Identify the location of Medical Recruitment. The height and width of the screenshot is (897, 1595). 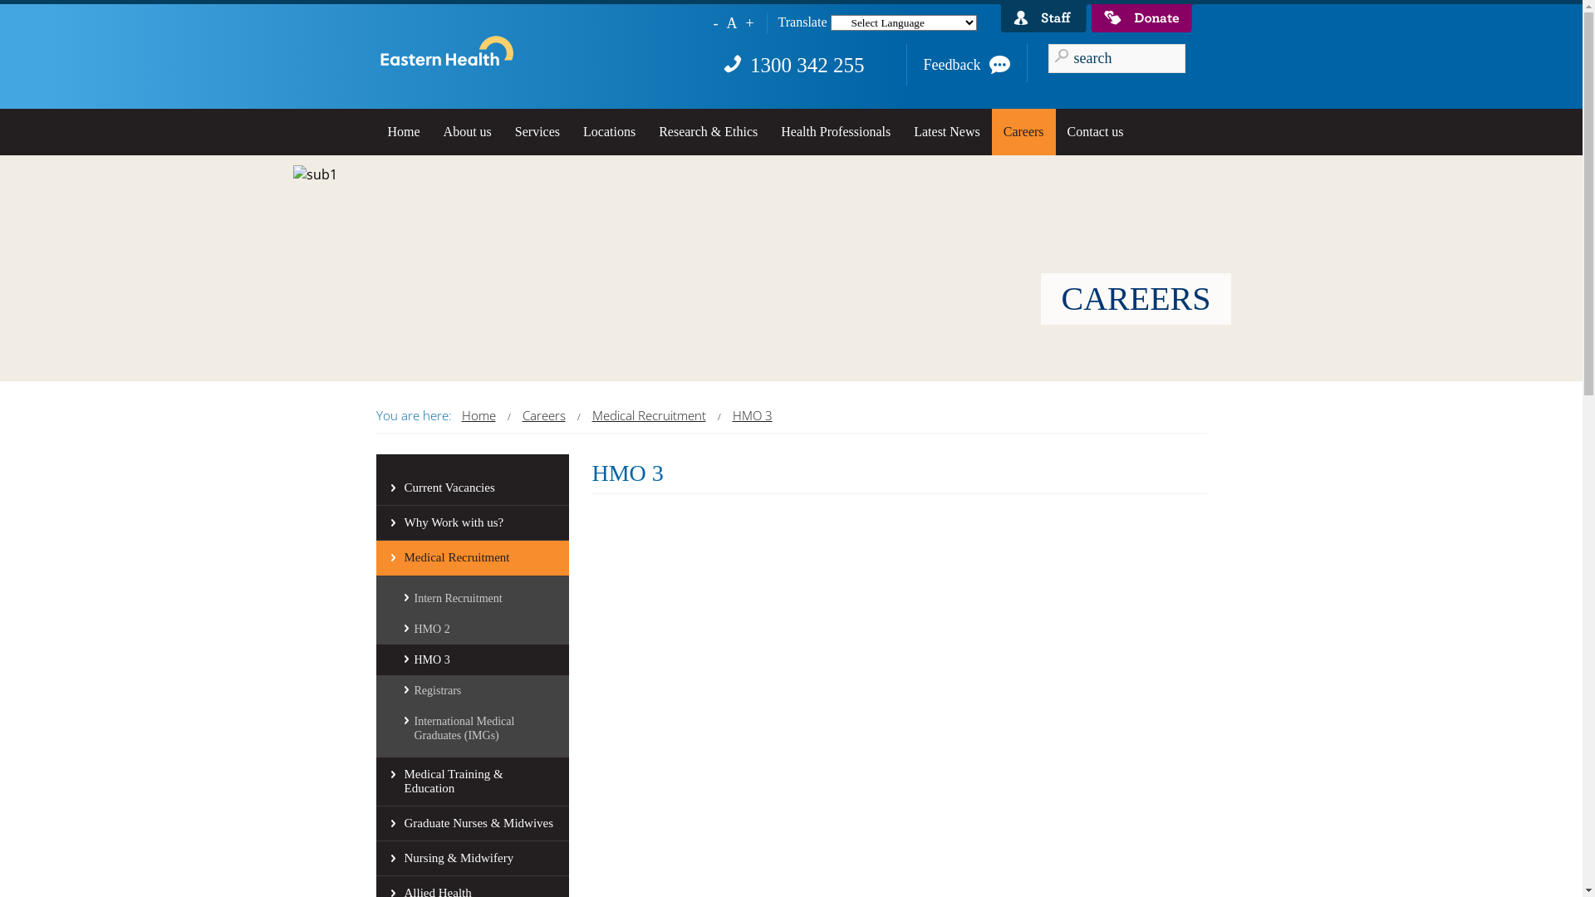
(472, 558).